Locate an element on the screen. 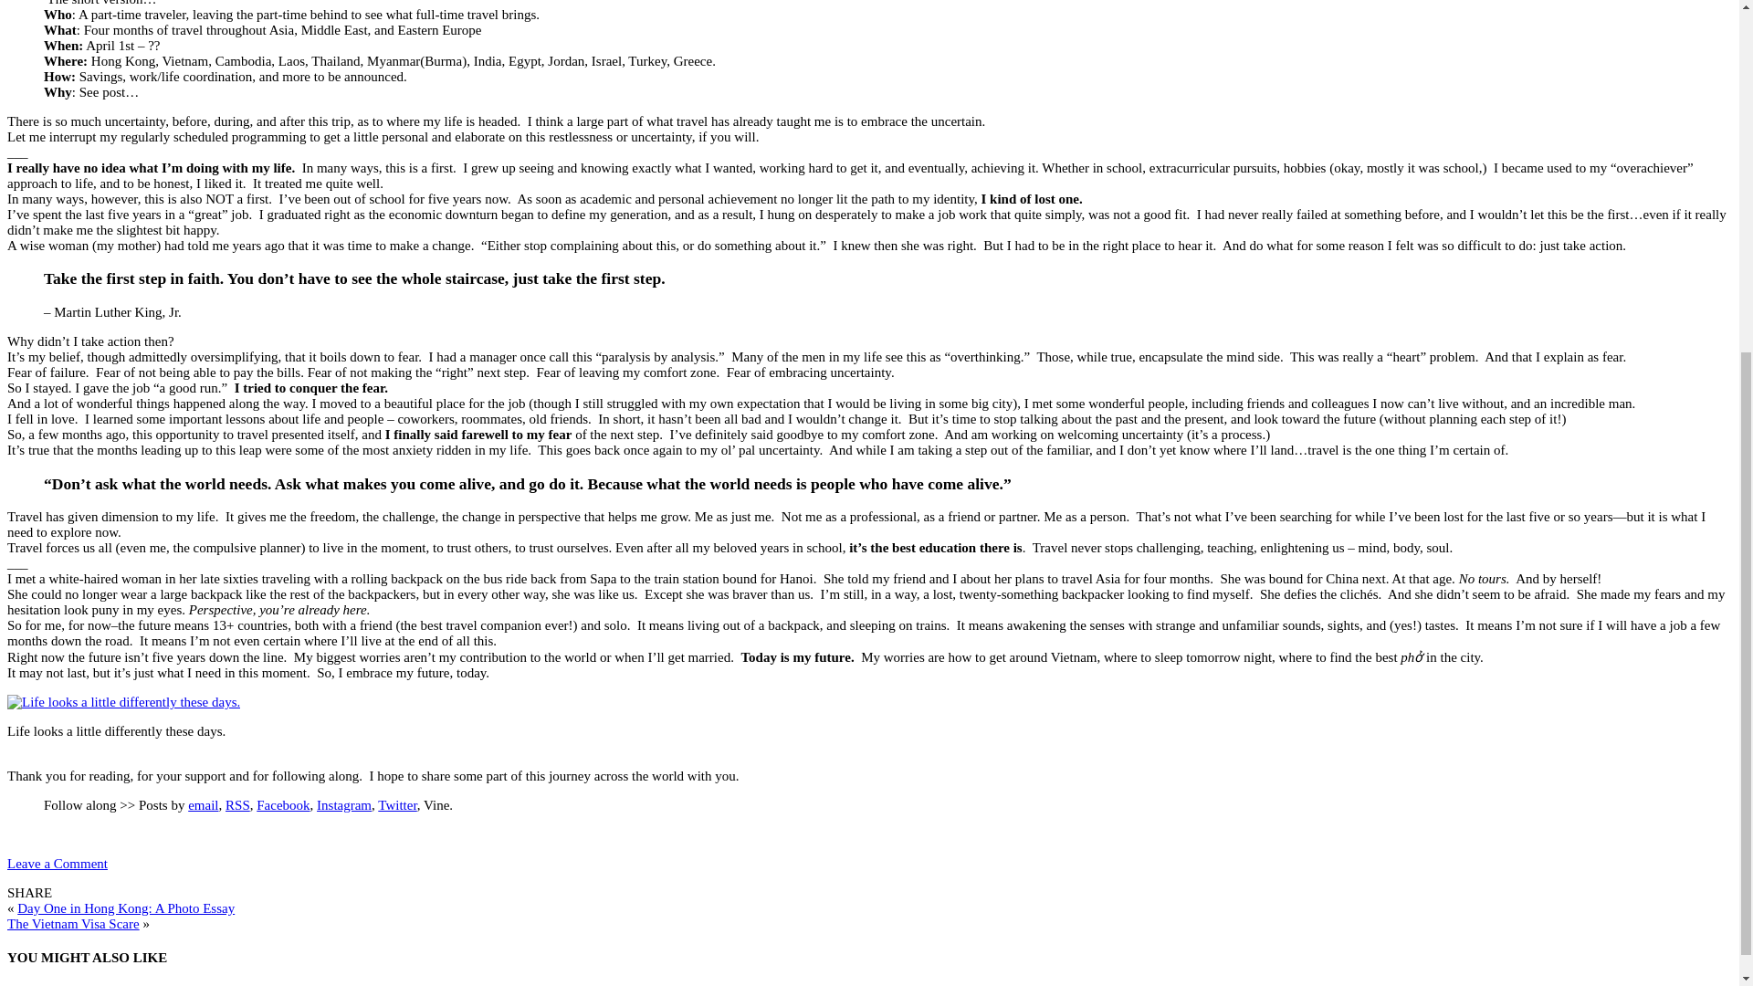 The height and width of the screenshot is (986, 1753). Facebook is located at coordinates (283, 804).